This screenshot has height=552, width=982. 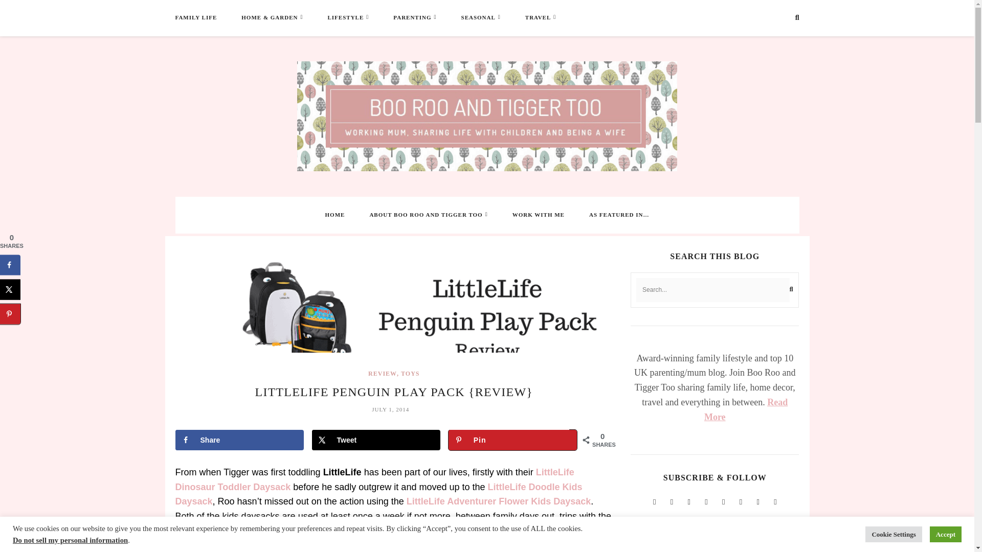 What do you see at coordinates (374, 479) in the screenshot?
I see `Toddling along with the LittleLife Animal Daysack` at bounding box center [374, 479].